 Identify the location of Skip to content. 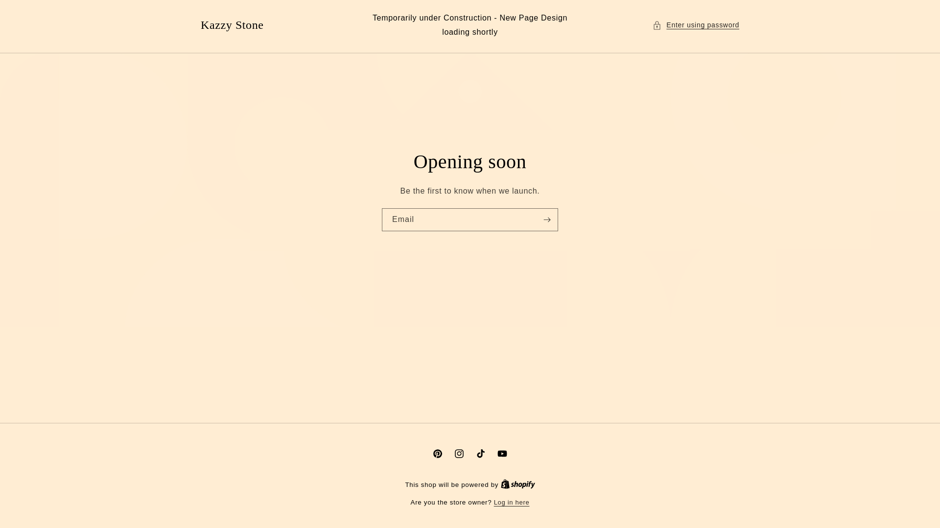
(29, 11).